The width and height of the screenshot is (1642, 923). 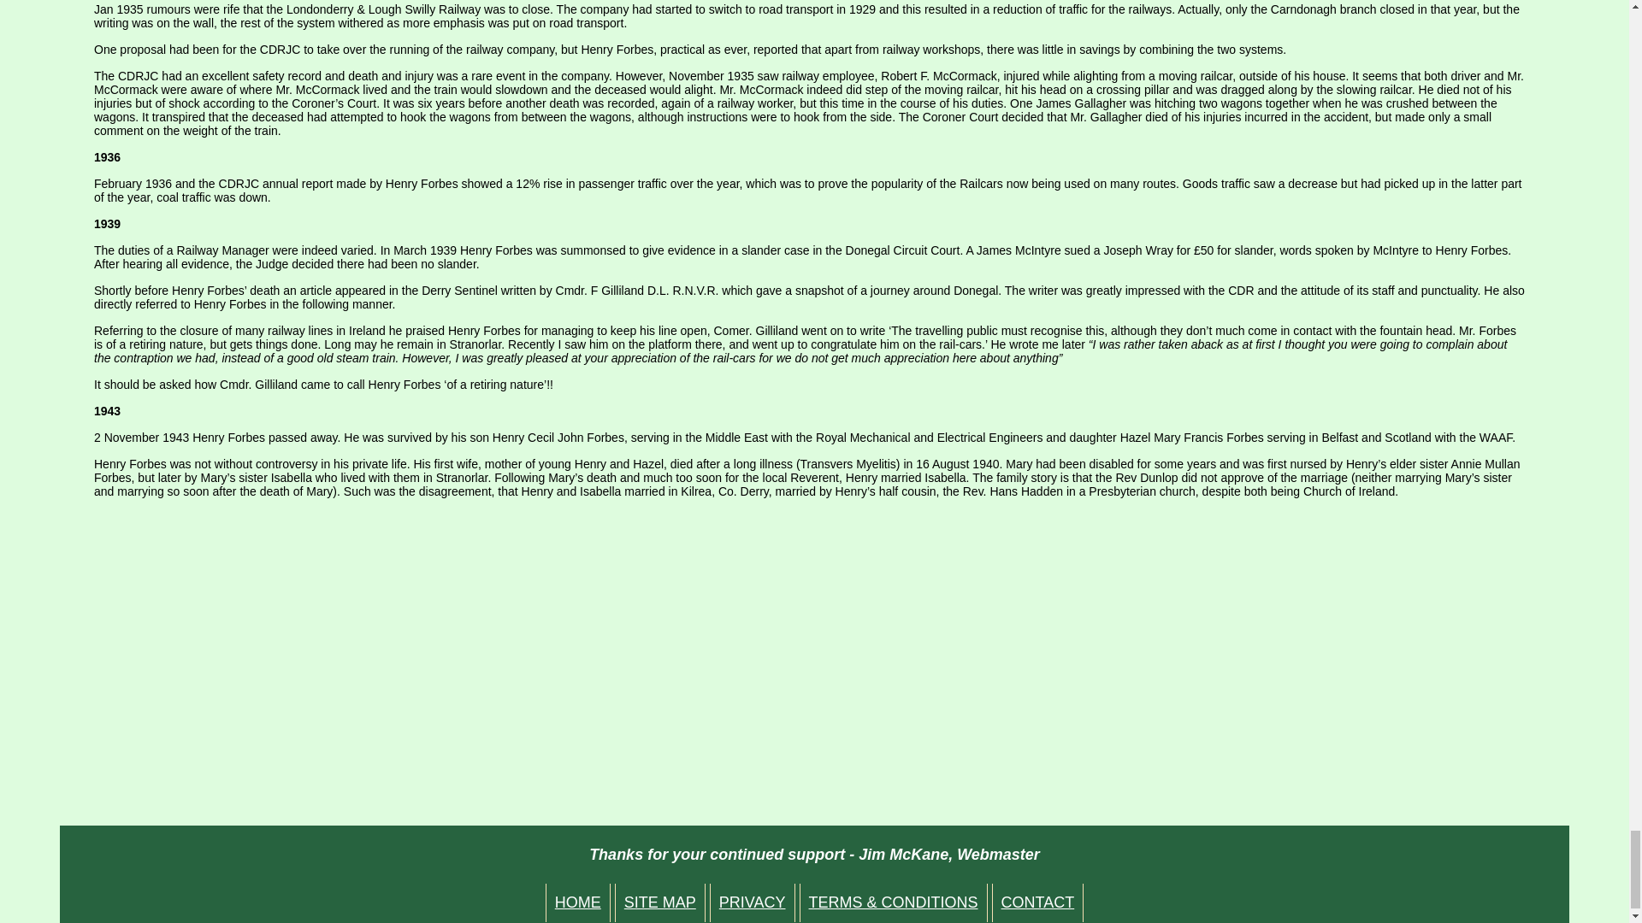 What do you see at coordinates (578, 902) in the screenshot?
I see `HOME` at bounding box center [578, 902].